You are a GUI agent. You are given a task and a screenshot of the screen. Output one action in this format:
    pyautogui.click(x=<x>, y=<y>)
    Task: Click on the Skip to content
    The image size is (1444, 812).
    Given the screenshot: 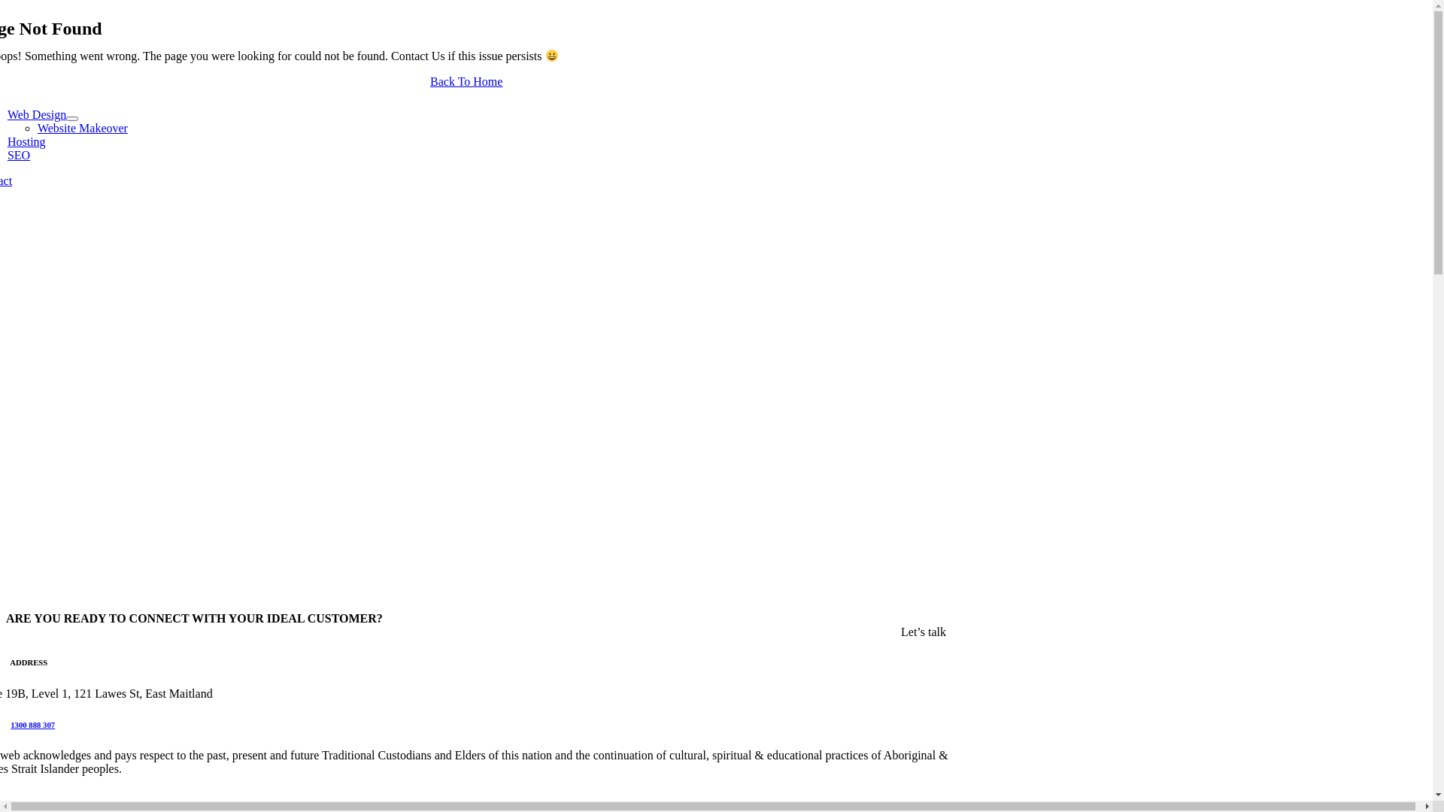 What is the action you would take?
    pyautogui.click(x=6, y=6)
    